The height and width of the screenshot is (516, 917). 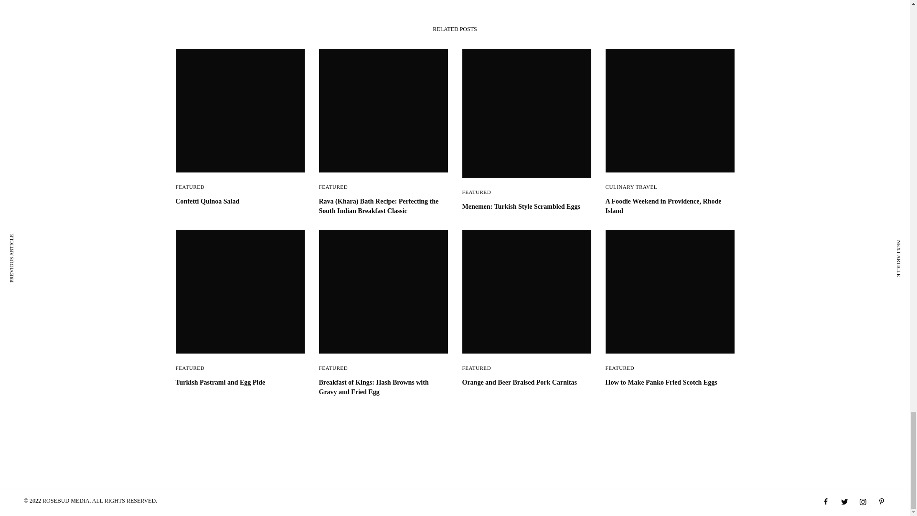 I want to click on How to Make Panko Fried Scotch Eggs, so click(x=670, y=382).